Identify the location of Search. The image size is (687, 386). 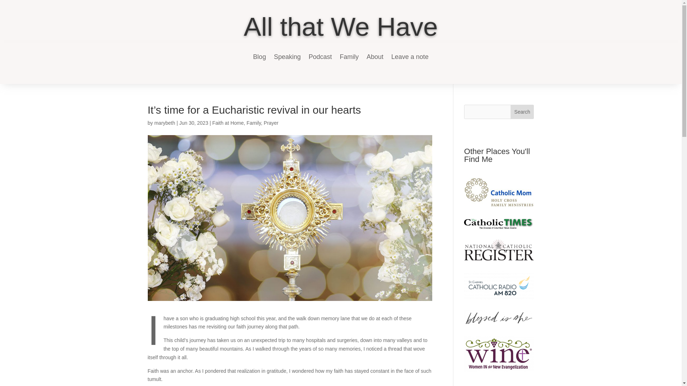
(522, 112).